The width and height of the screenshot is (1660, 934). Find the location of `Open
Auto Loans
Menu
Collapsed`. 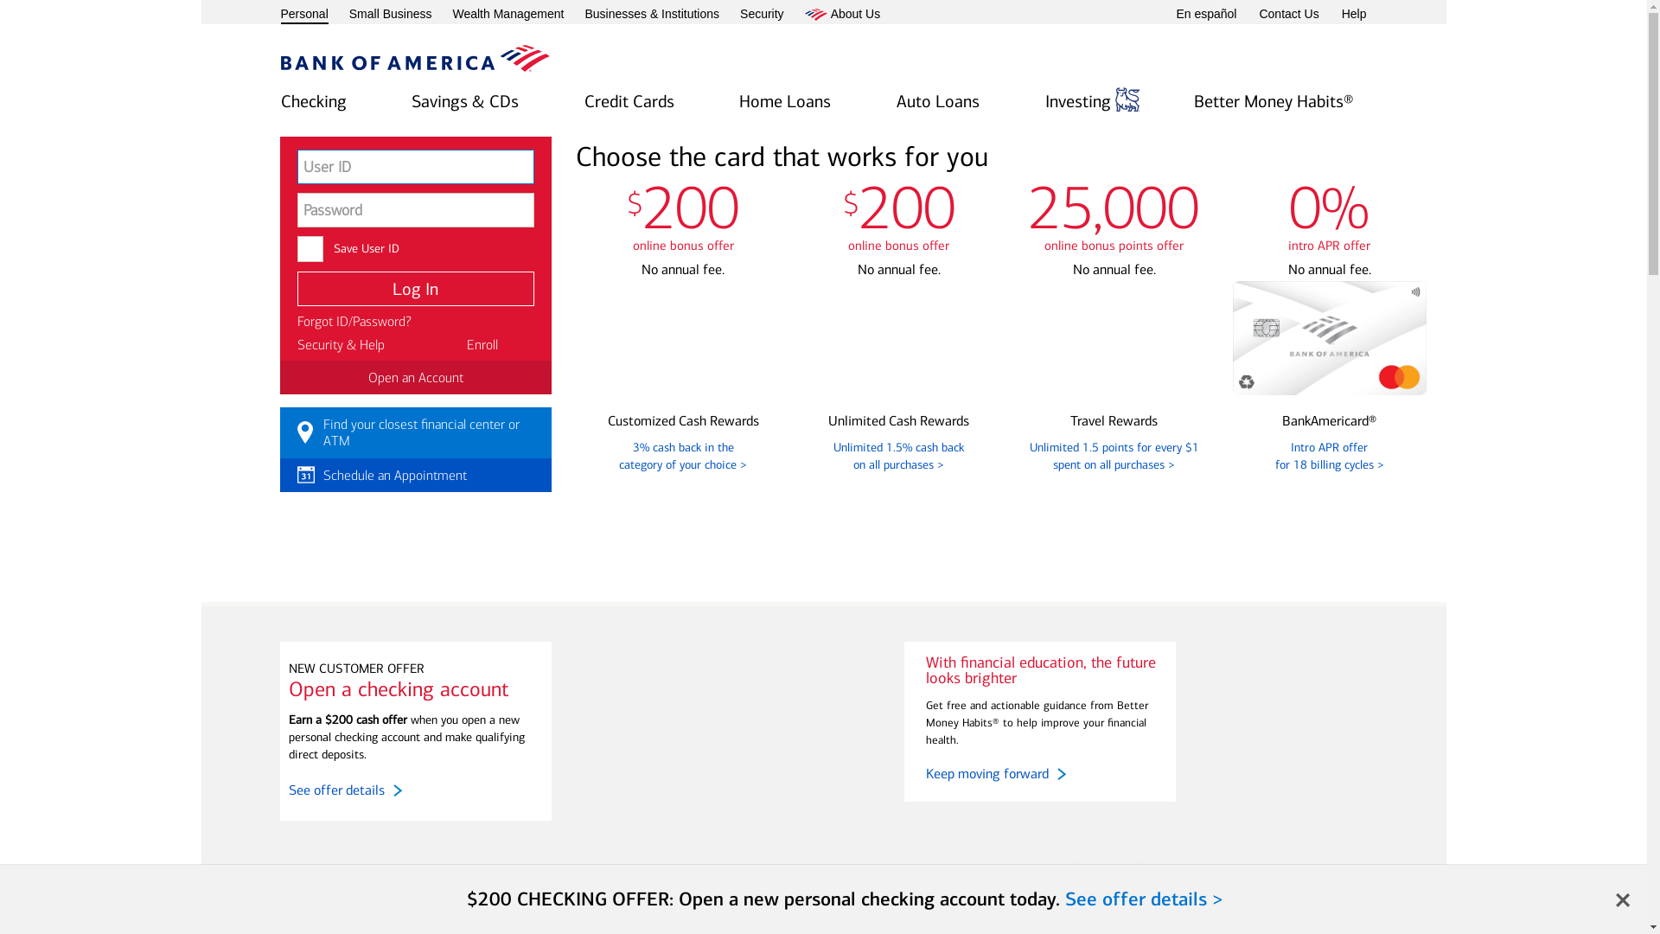

Open
Auto Loans
Menu
Collapsed is located at coordinates (938, 103).